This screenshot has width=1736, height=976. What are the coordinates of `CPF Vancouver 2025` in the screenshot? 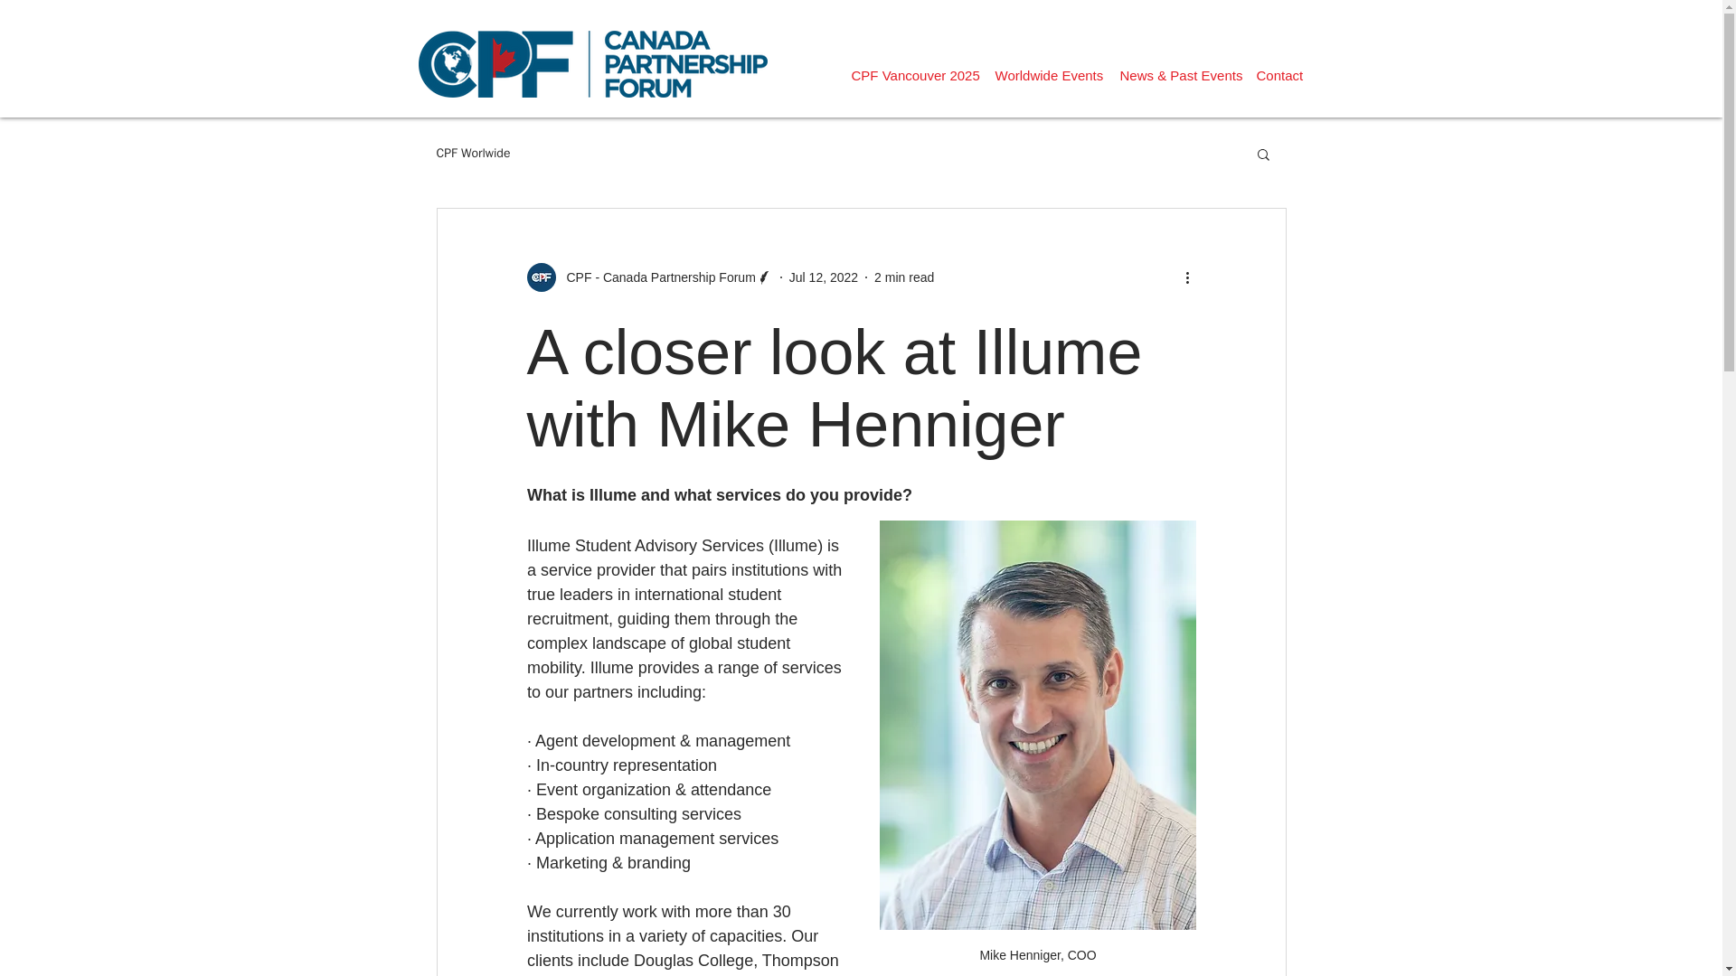 It's located at (913, 76).